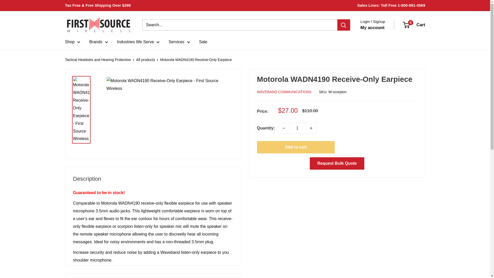 This screenshot has width=494, height=278. What do you see at coordinates (311, 128) in the screenshot?
I see `Increase quantity by 1` at bounding box center [311, 128].